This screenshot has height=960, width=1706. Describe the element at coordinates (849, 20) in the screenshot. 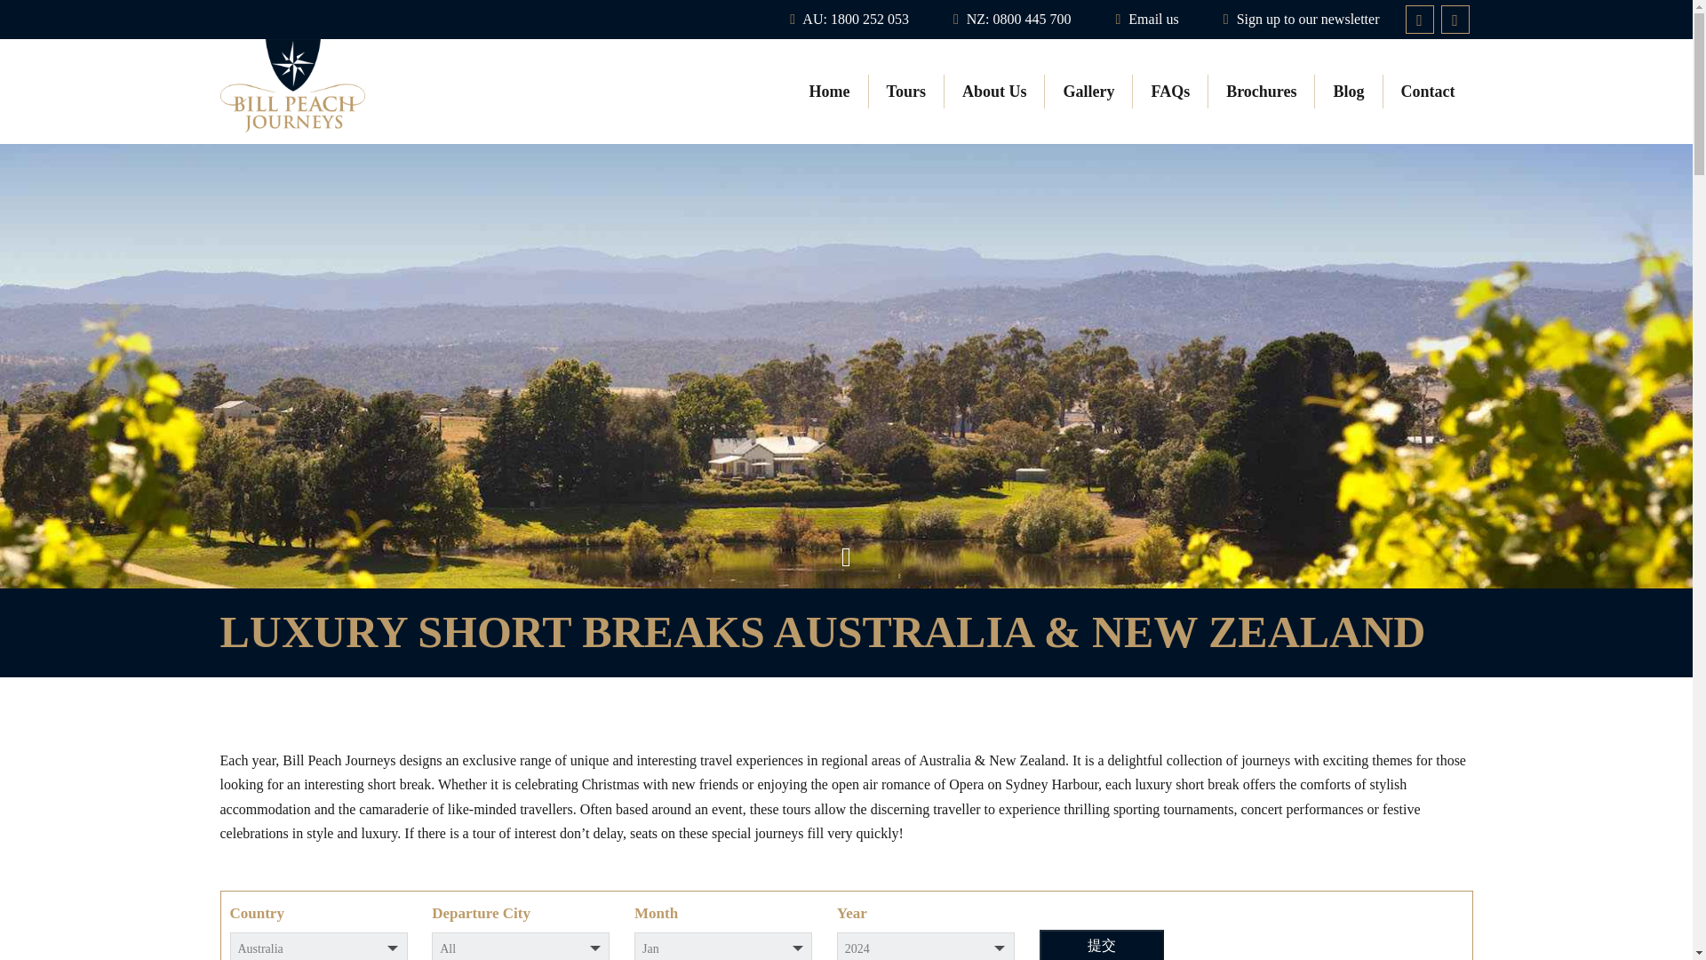

I see `AU: 1800 252 053` at that location.